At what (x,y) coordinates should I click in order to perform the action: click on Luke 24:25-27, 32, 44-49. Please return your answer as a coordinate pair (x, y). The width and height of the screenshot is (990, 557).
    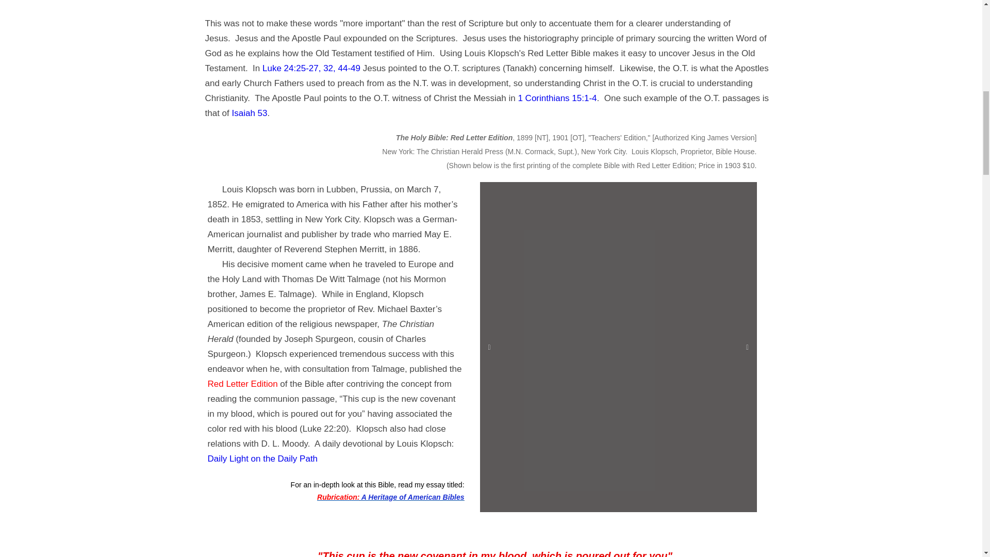
    Looking at the image, I should click on (311, 68).